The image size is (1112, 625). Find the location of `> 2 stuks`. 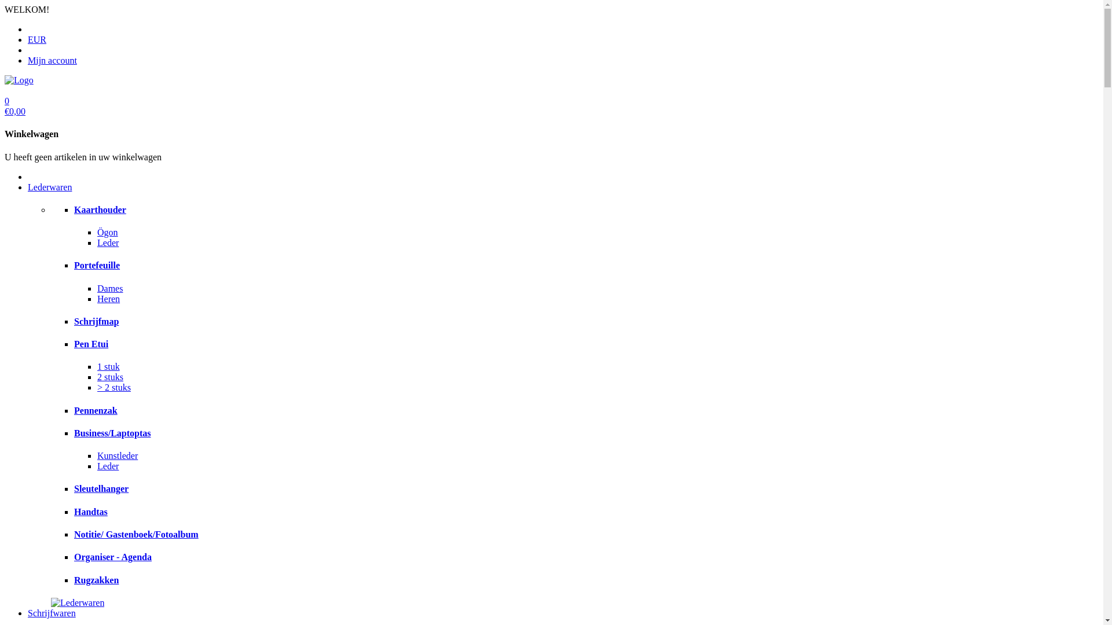

> 2 stuks is located at coordinates (114, 388).